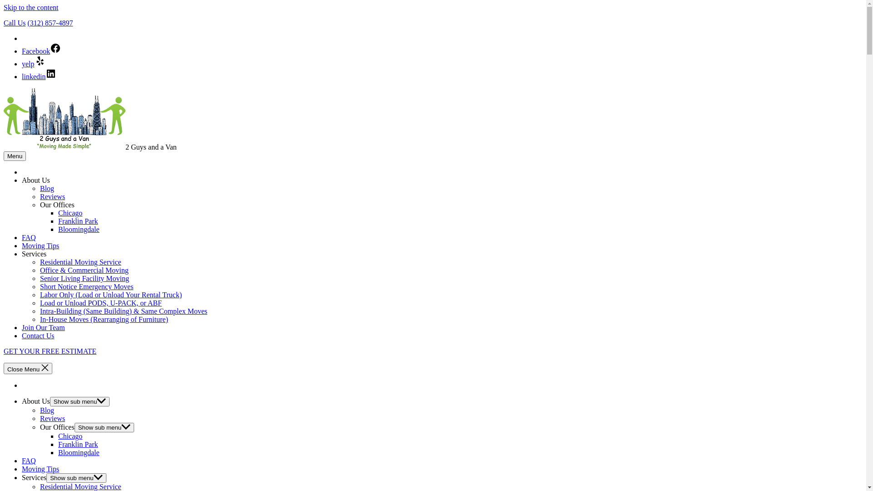  I want to click on About Us, so click(36, 180).